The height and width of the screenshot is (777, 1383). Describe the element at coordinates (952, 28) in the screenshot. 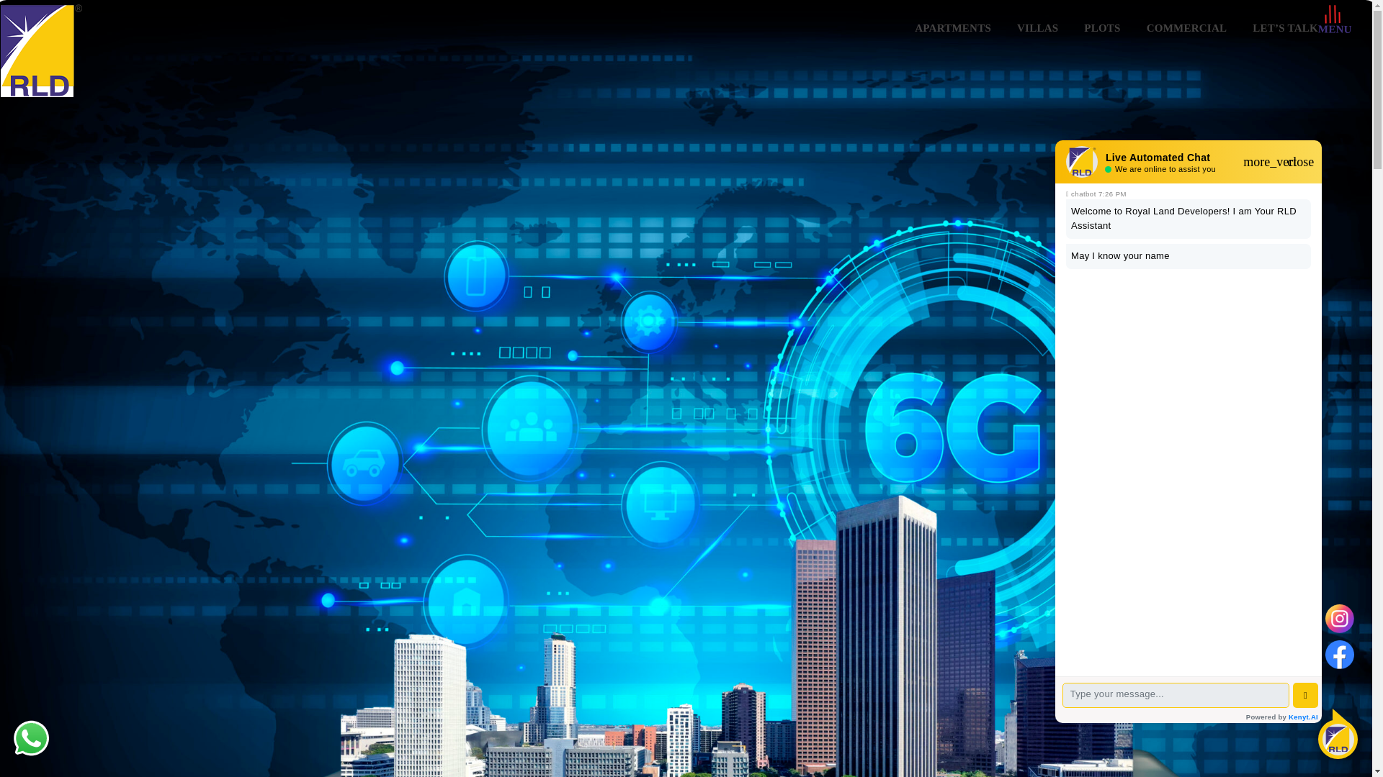

I see `APARTMENTS` at that location.